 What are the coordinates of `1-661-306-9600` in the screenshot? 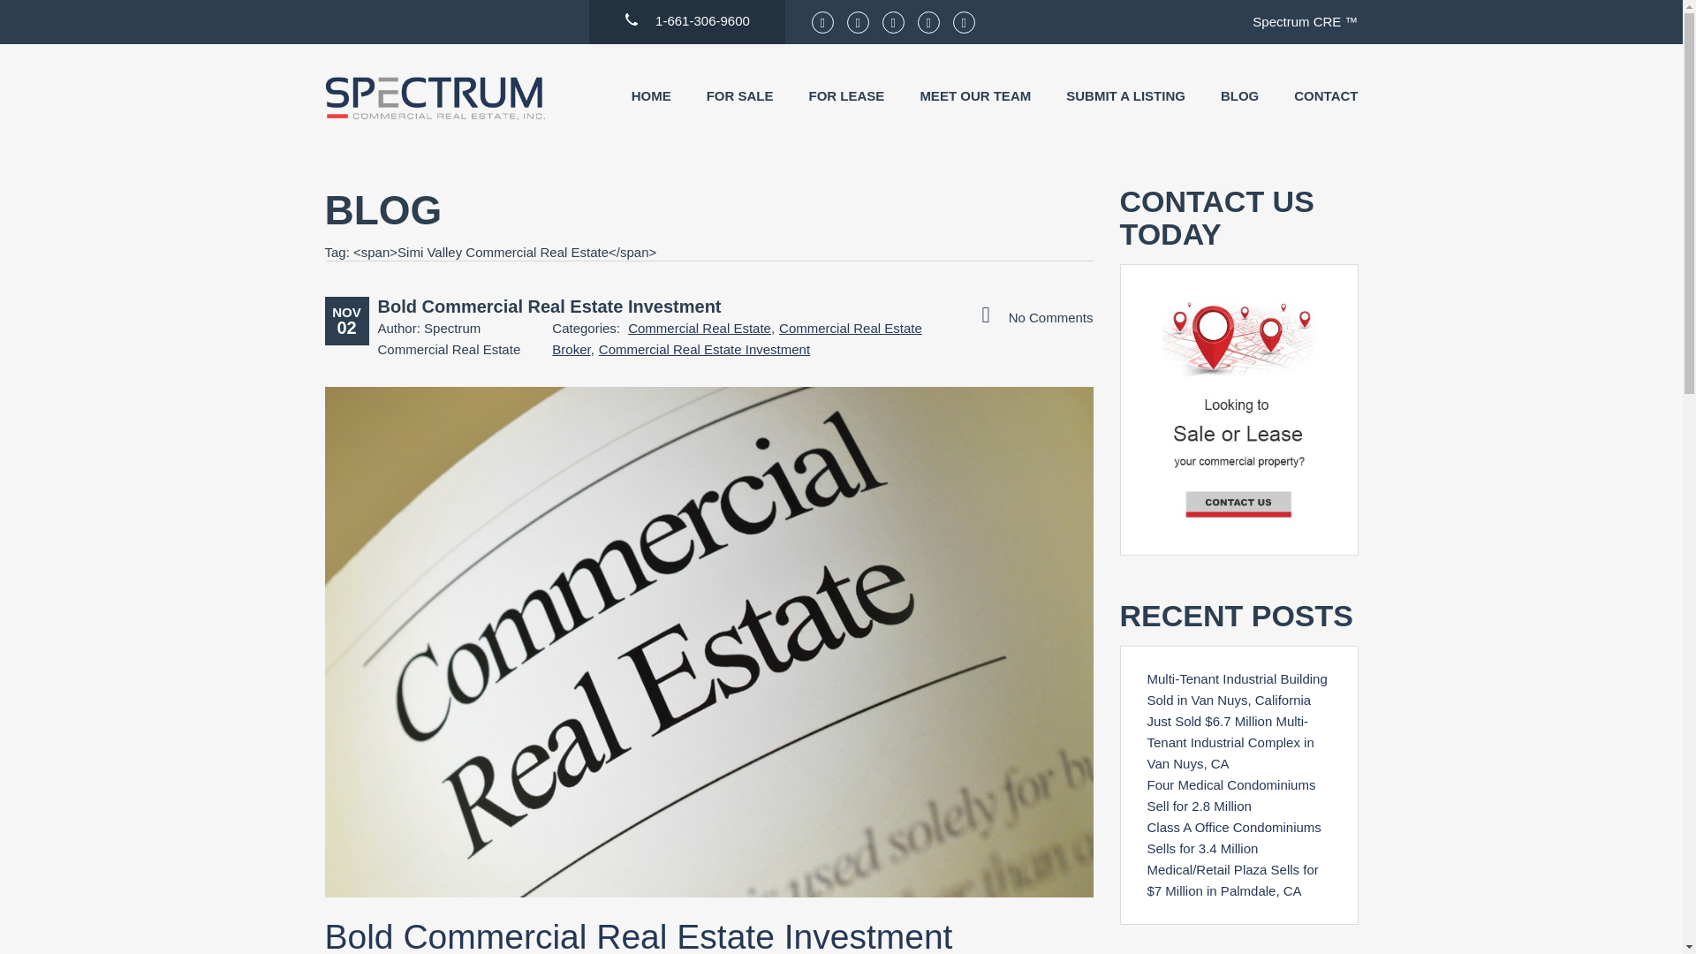 It's located at (686, 14).